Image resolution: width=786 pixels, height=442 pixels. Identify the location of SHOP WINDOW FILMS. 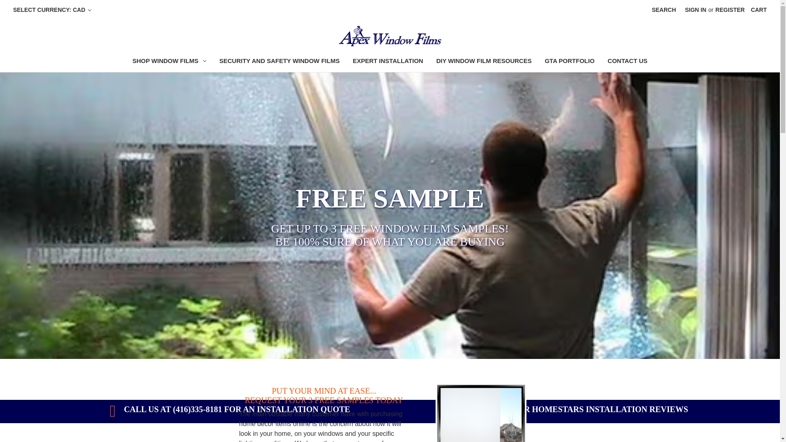
(169, 62).